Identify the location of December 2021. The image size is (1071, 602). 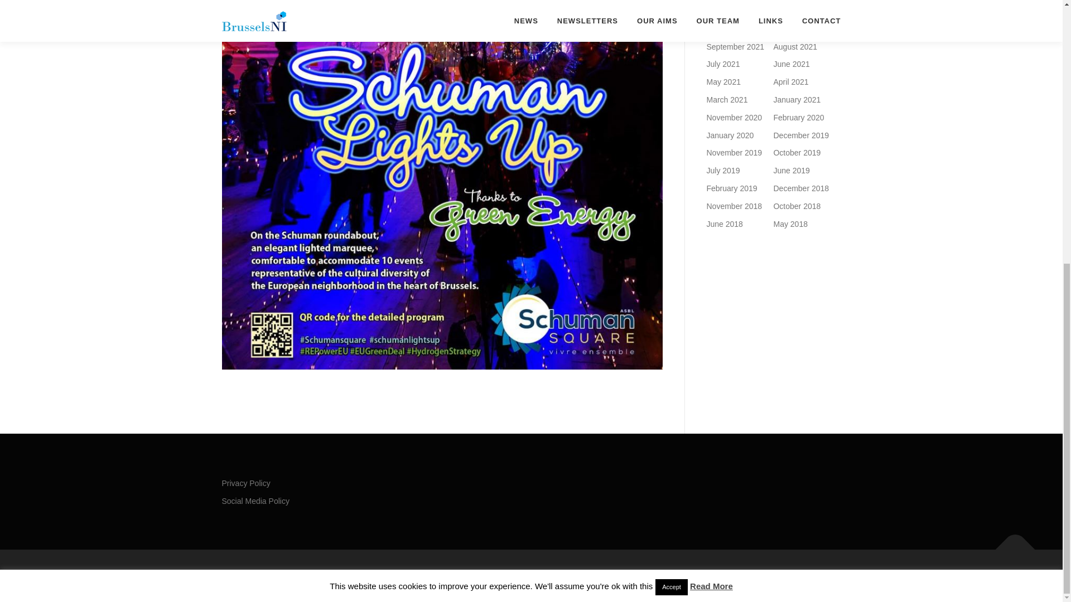
(801, 11).